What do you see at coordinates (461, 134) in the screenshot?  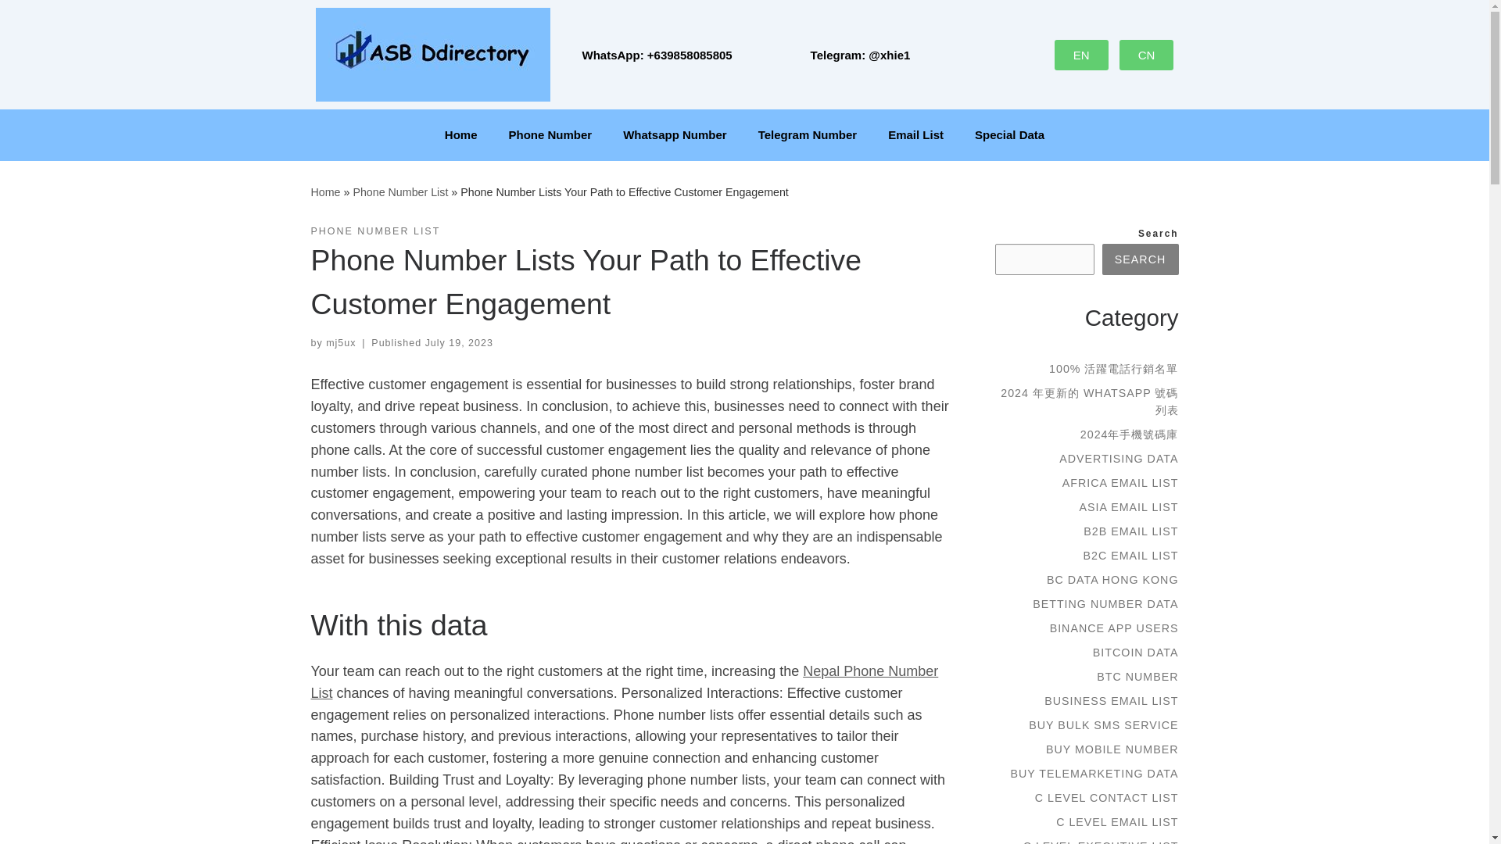 I see `Home` at bounding box center [461, 134].